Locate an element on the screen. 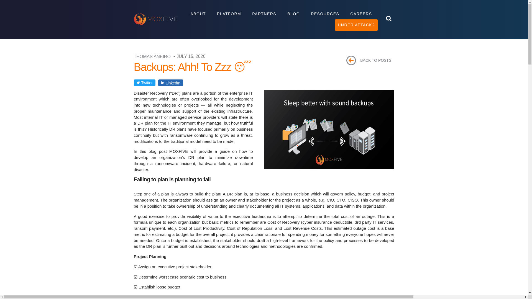 This screenshot has height=299, width=532. CAREERS is located at coordinates (361, 14).